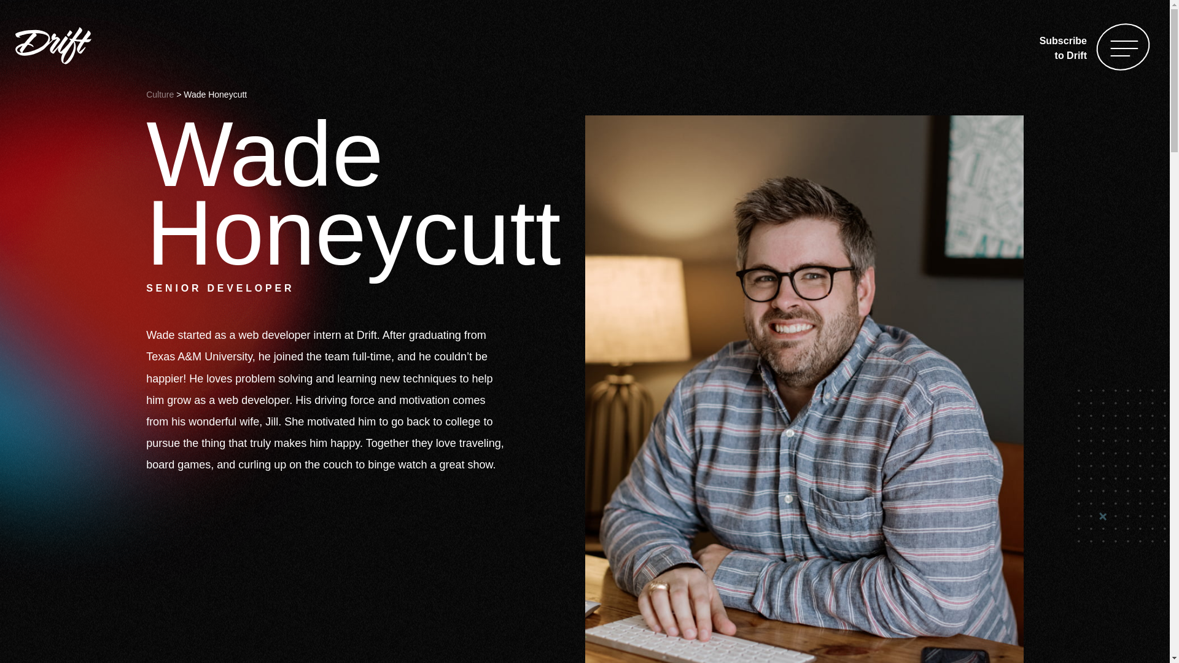  I want to click on Culture, so click(160, 95).